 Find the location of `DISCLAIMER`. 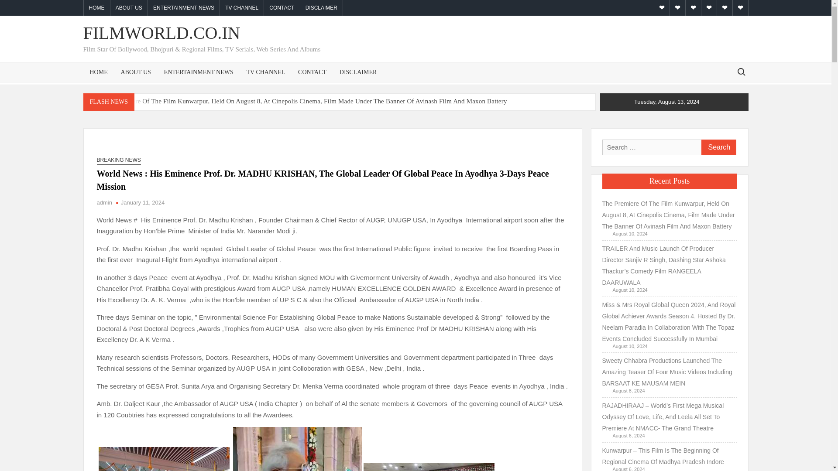

DISCLAIMER is located at coordinates (358, 72).